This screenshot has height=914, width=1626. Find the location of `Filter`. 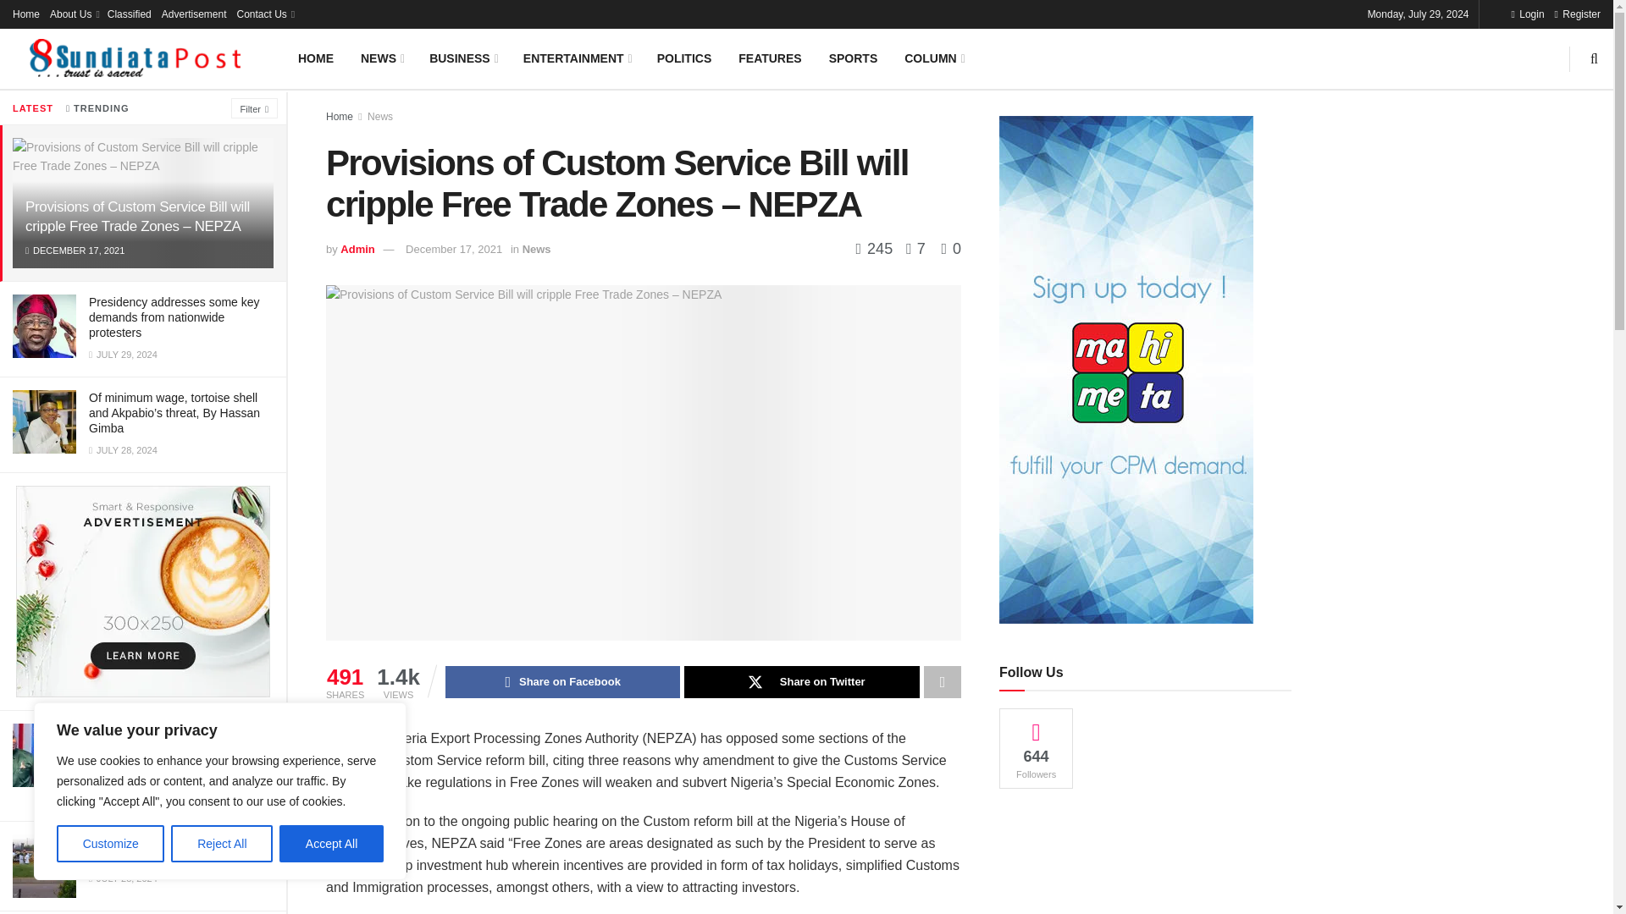

Filter is located at coordinates (254, 108).